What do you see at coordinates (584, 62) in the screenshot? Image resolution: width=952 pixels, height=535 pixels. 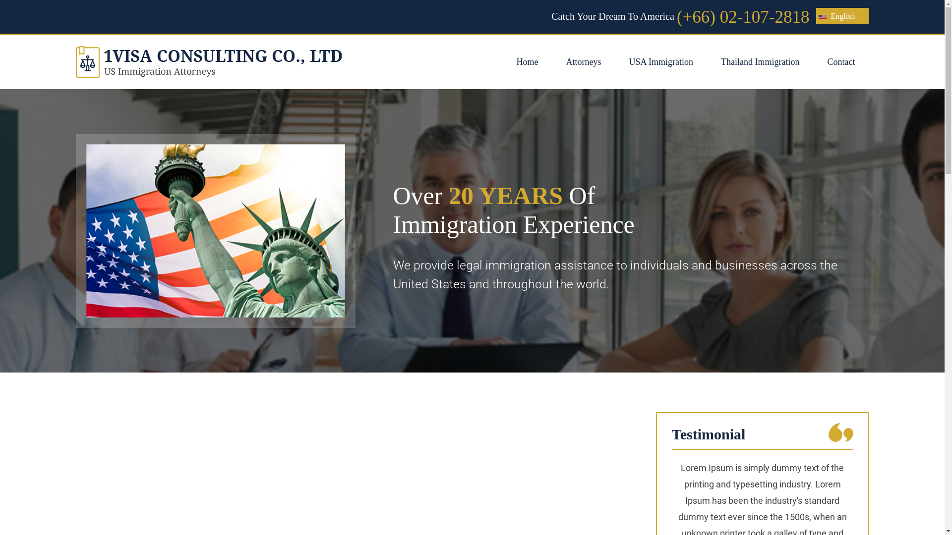 I see `Attorneys` at bounding box center [584, 62].